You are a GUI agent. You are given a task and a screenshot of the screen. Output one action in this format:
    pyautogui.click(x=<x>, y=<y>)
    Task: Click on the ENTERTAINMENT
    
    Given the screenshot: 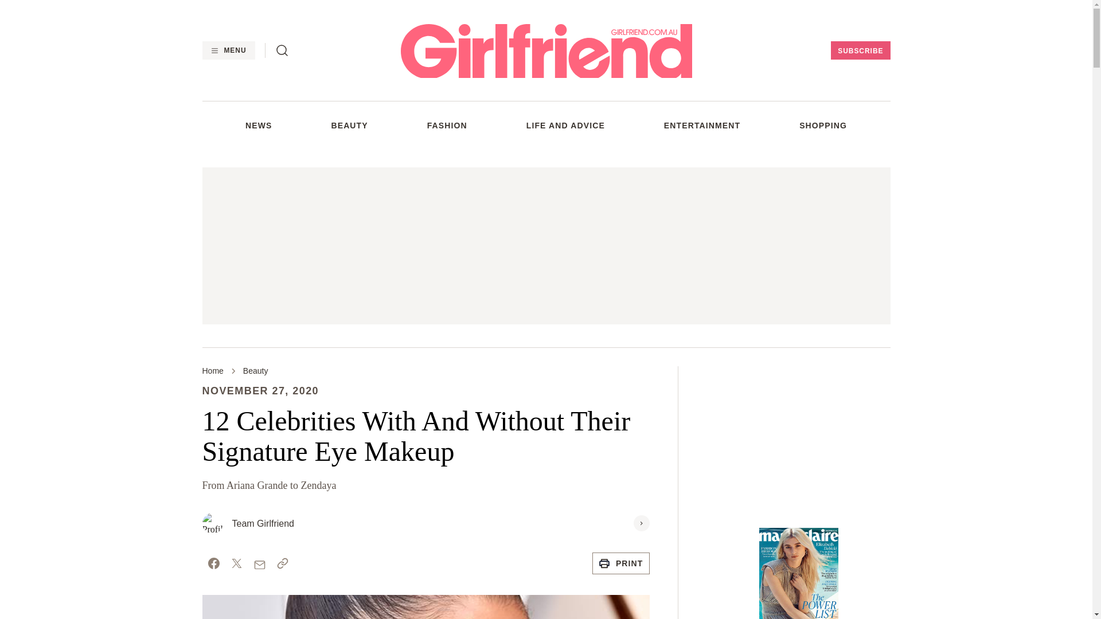 What is the action you would take?
    pyautogui.click(x=702, y=125)
    